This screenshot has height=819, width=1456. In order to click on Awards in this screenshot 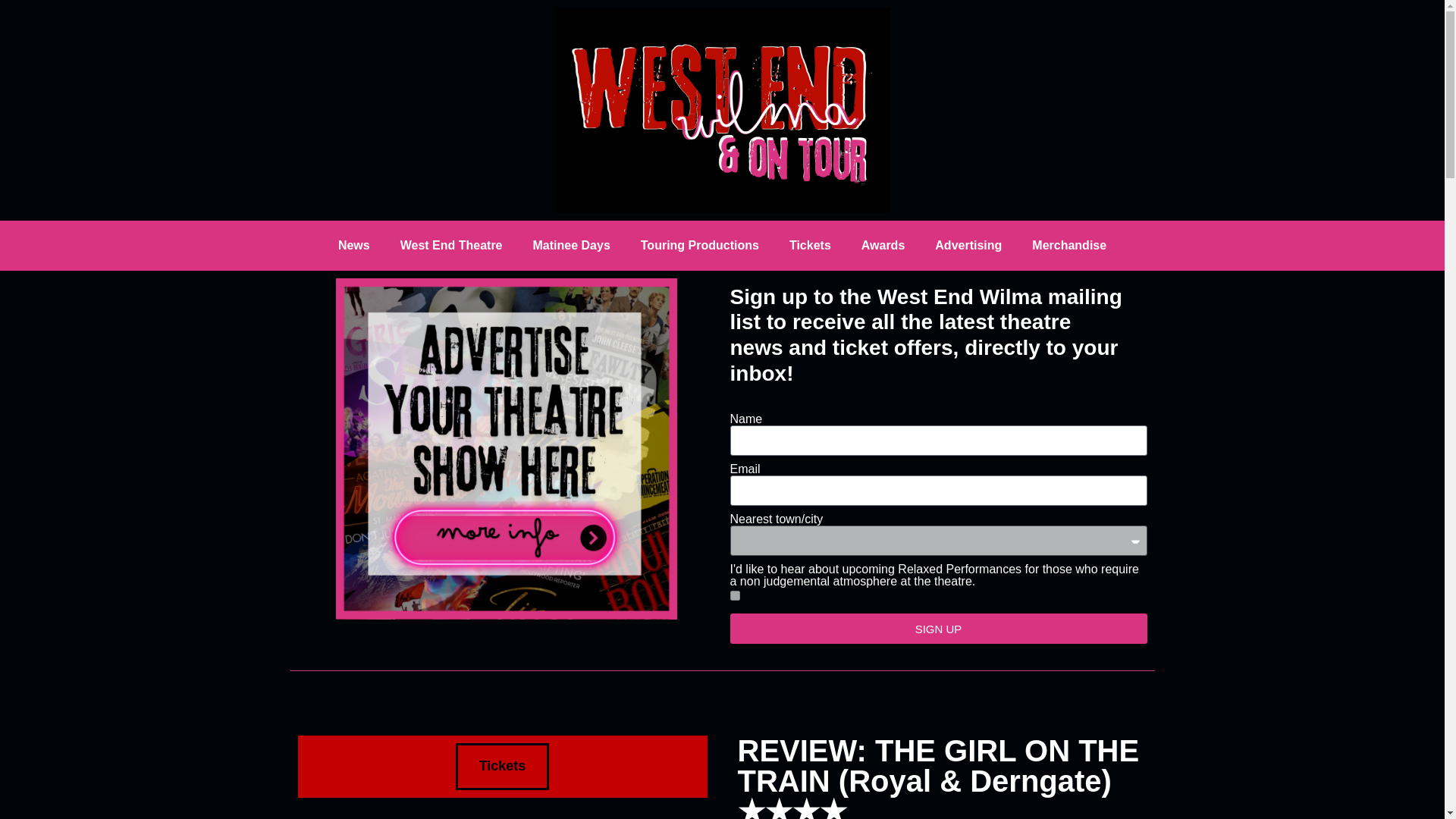, I will do `click(883, 246)`.